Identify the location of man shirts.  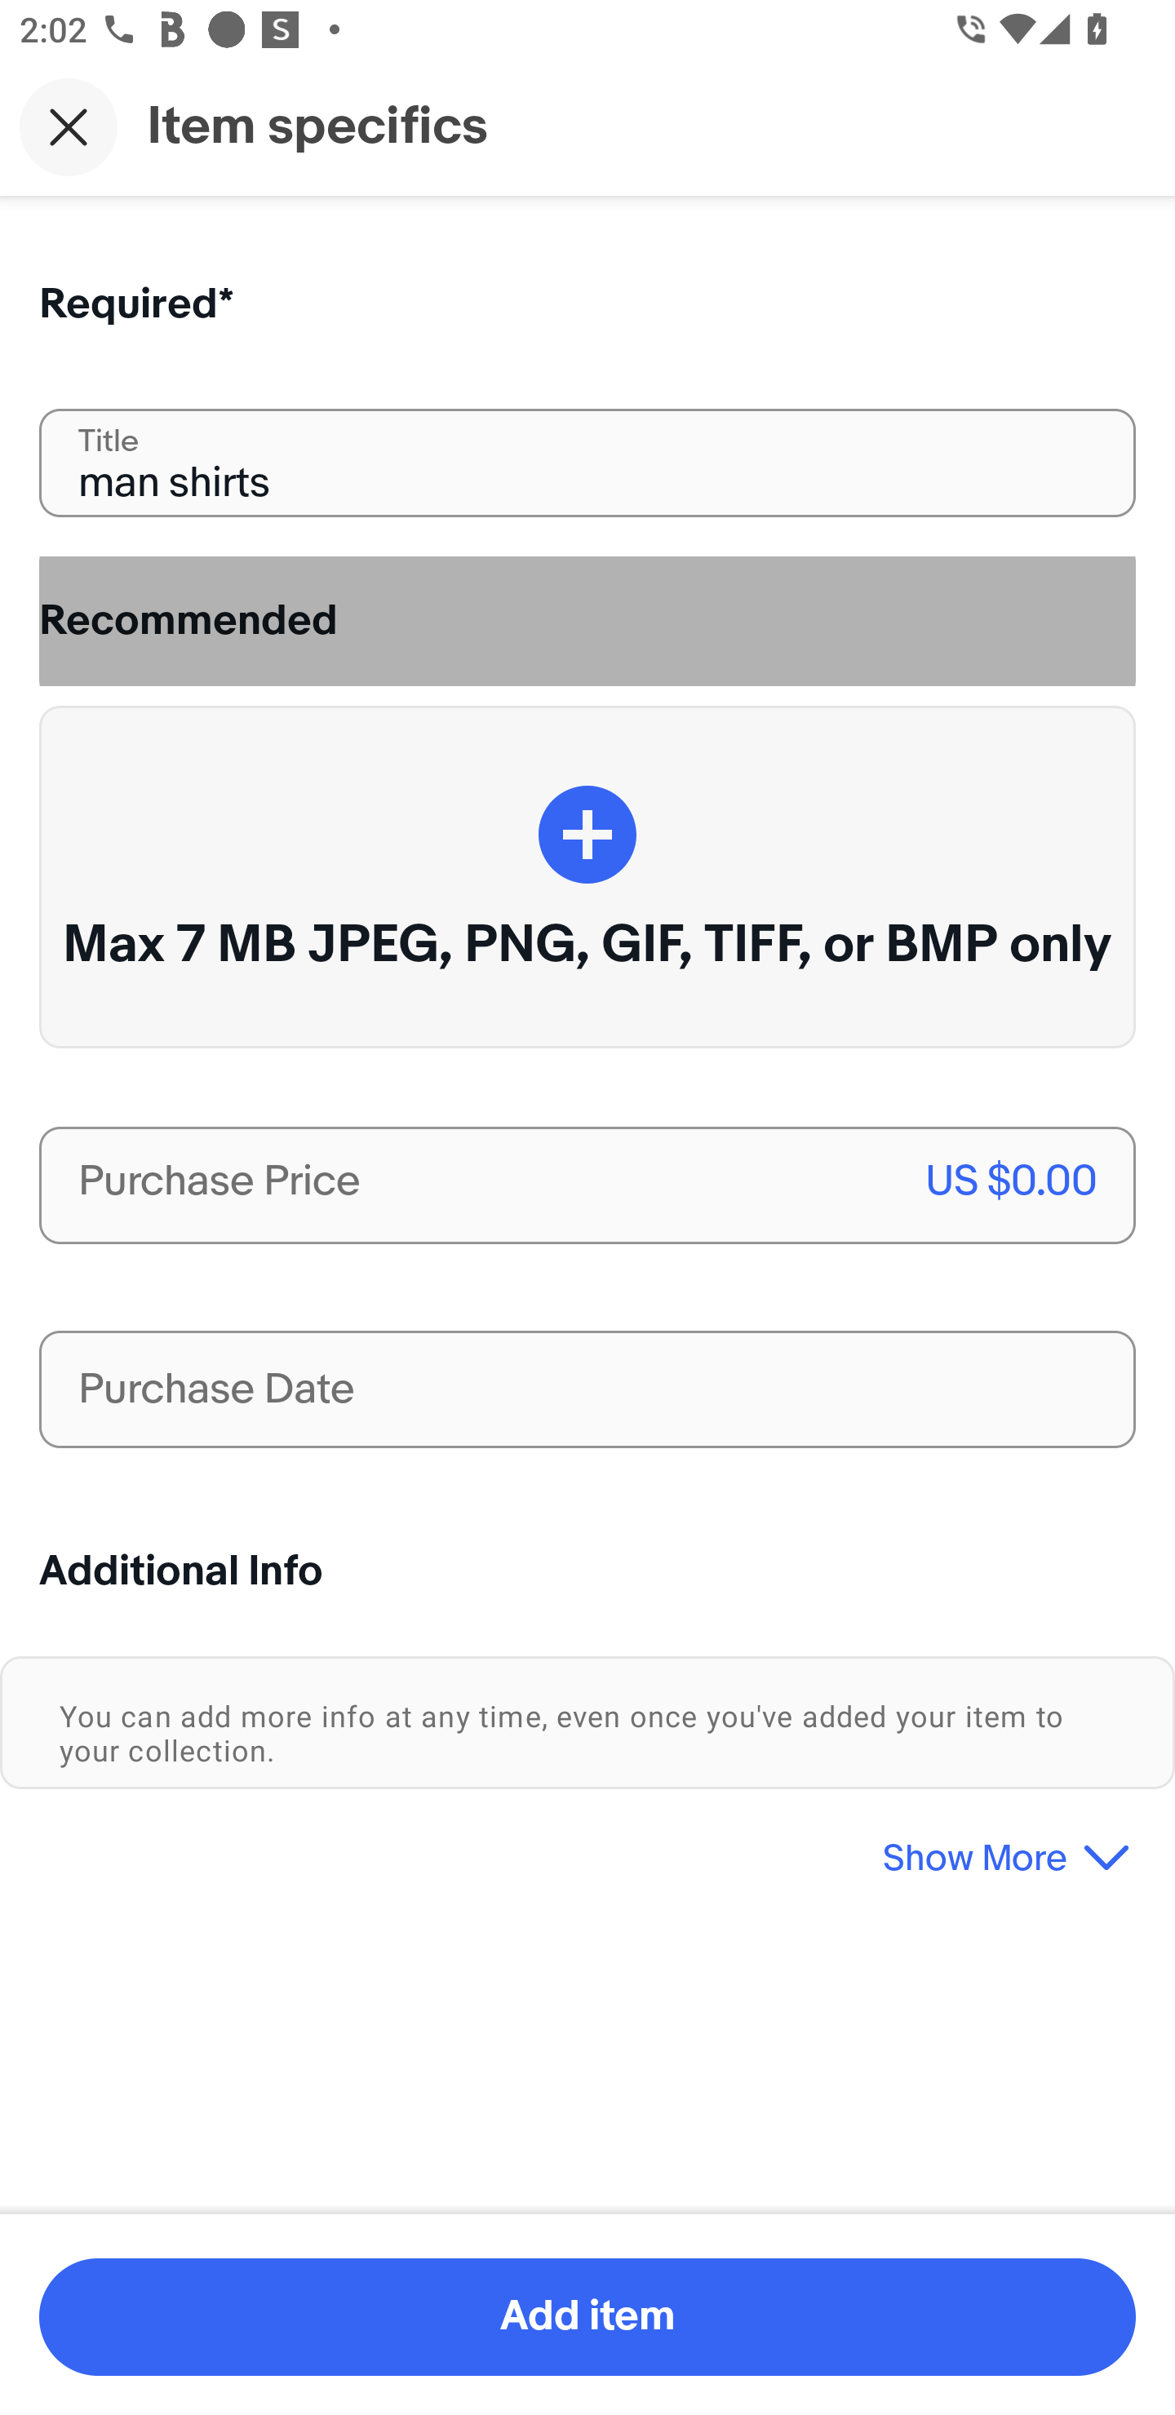
(587, 462).